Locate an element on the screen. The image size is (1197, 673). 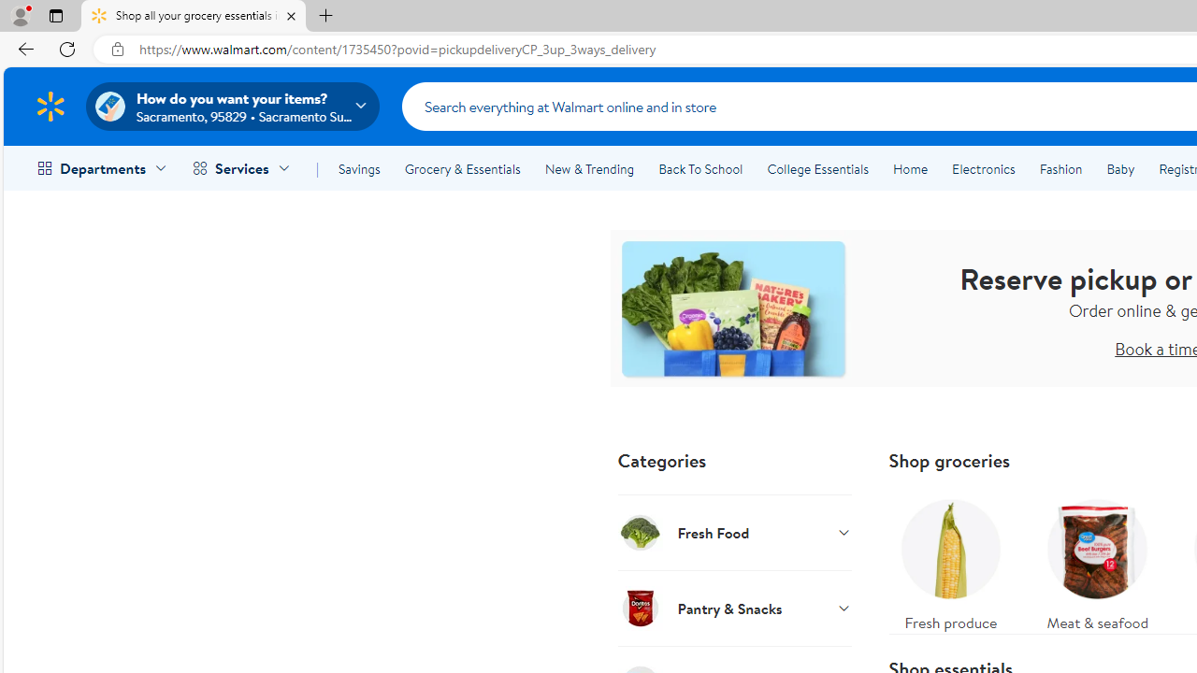
Back is located at coordinates (22, 49).